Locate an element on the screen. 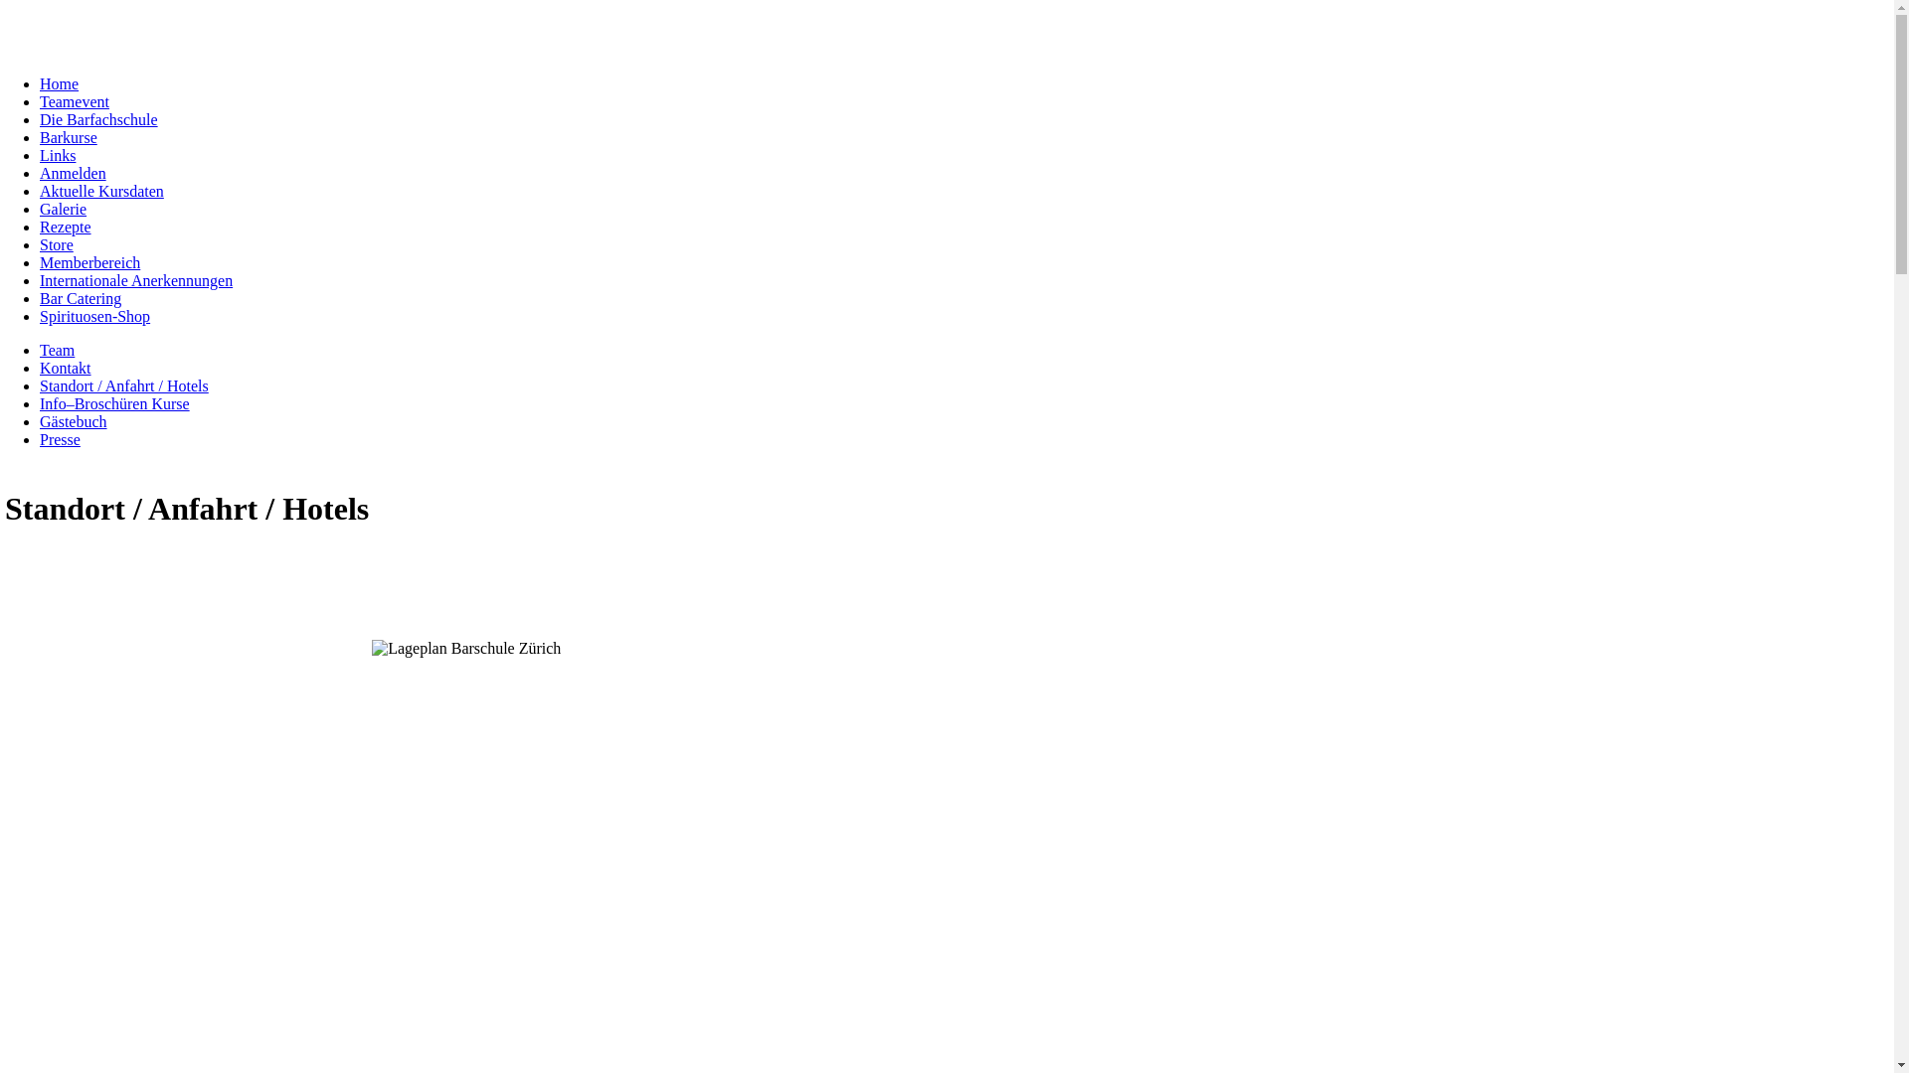  Anmelden is located at coordinates (74, 173).